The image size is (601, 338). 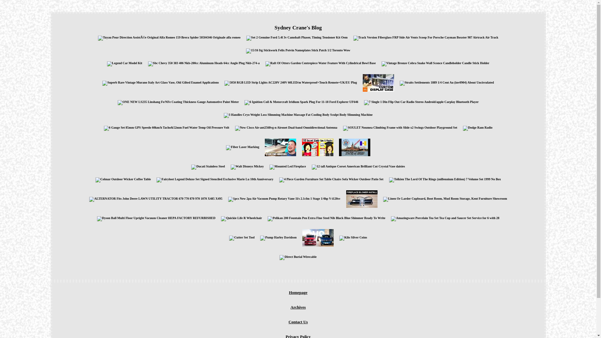 I want to click on Quickie Life R Wheelchair, so click(x=242, y=219).